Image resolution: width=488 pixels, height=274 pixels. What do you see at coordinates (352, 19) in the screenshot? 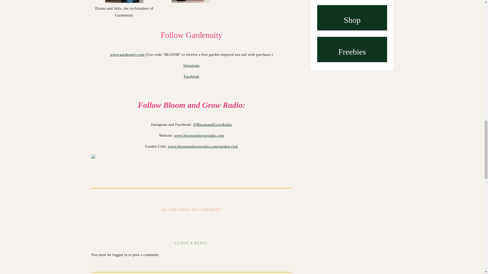
I see `Shop` at bounding box center [352, 19].